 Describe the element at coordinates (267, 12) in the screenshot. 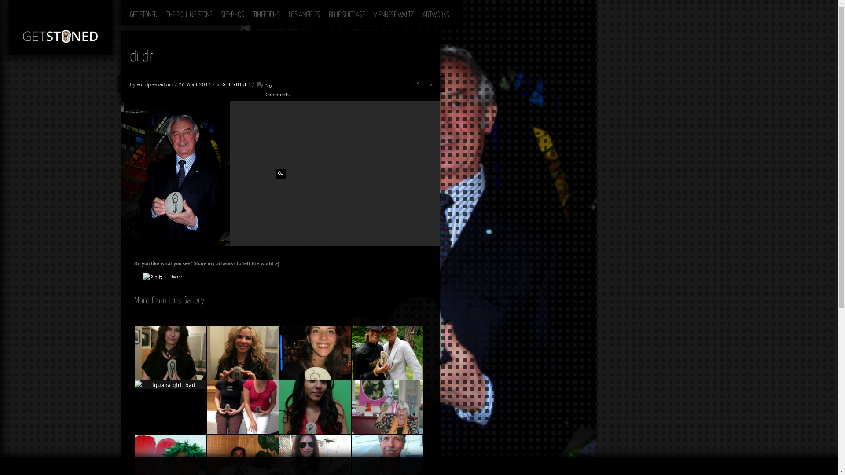

I see `TIMEFORMS` at that location.